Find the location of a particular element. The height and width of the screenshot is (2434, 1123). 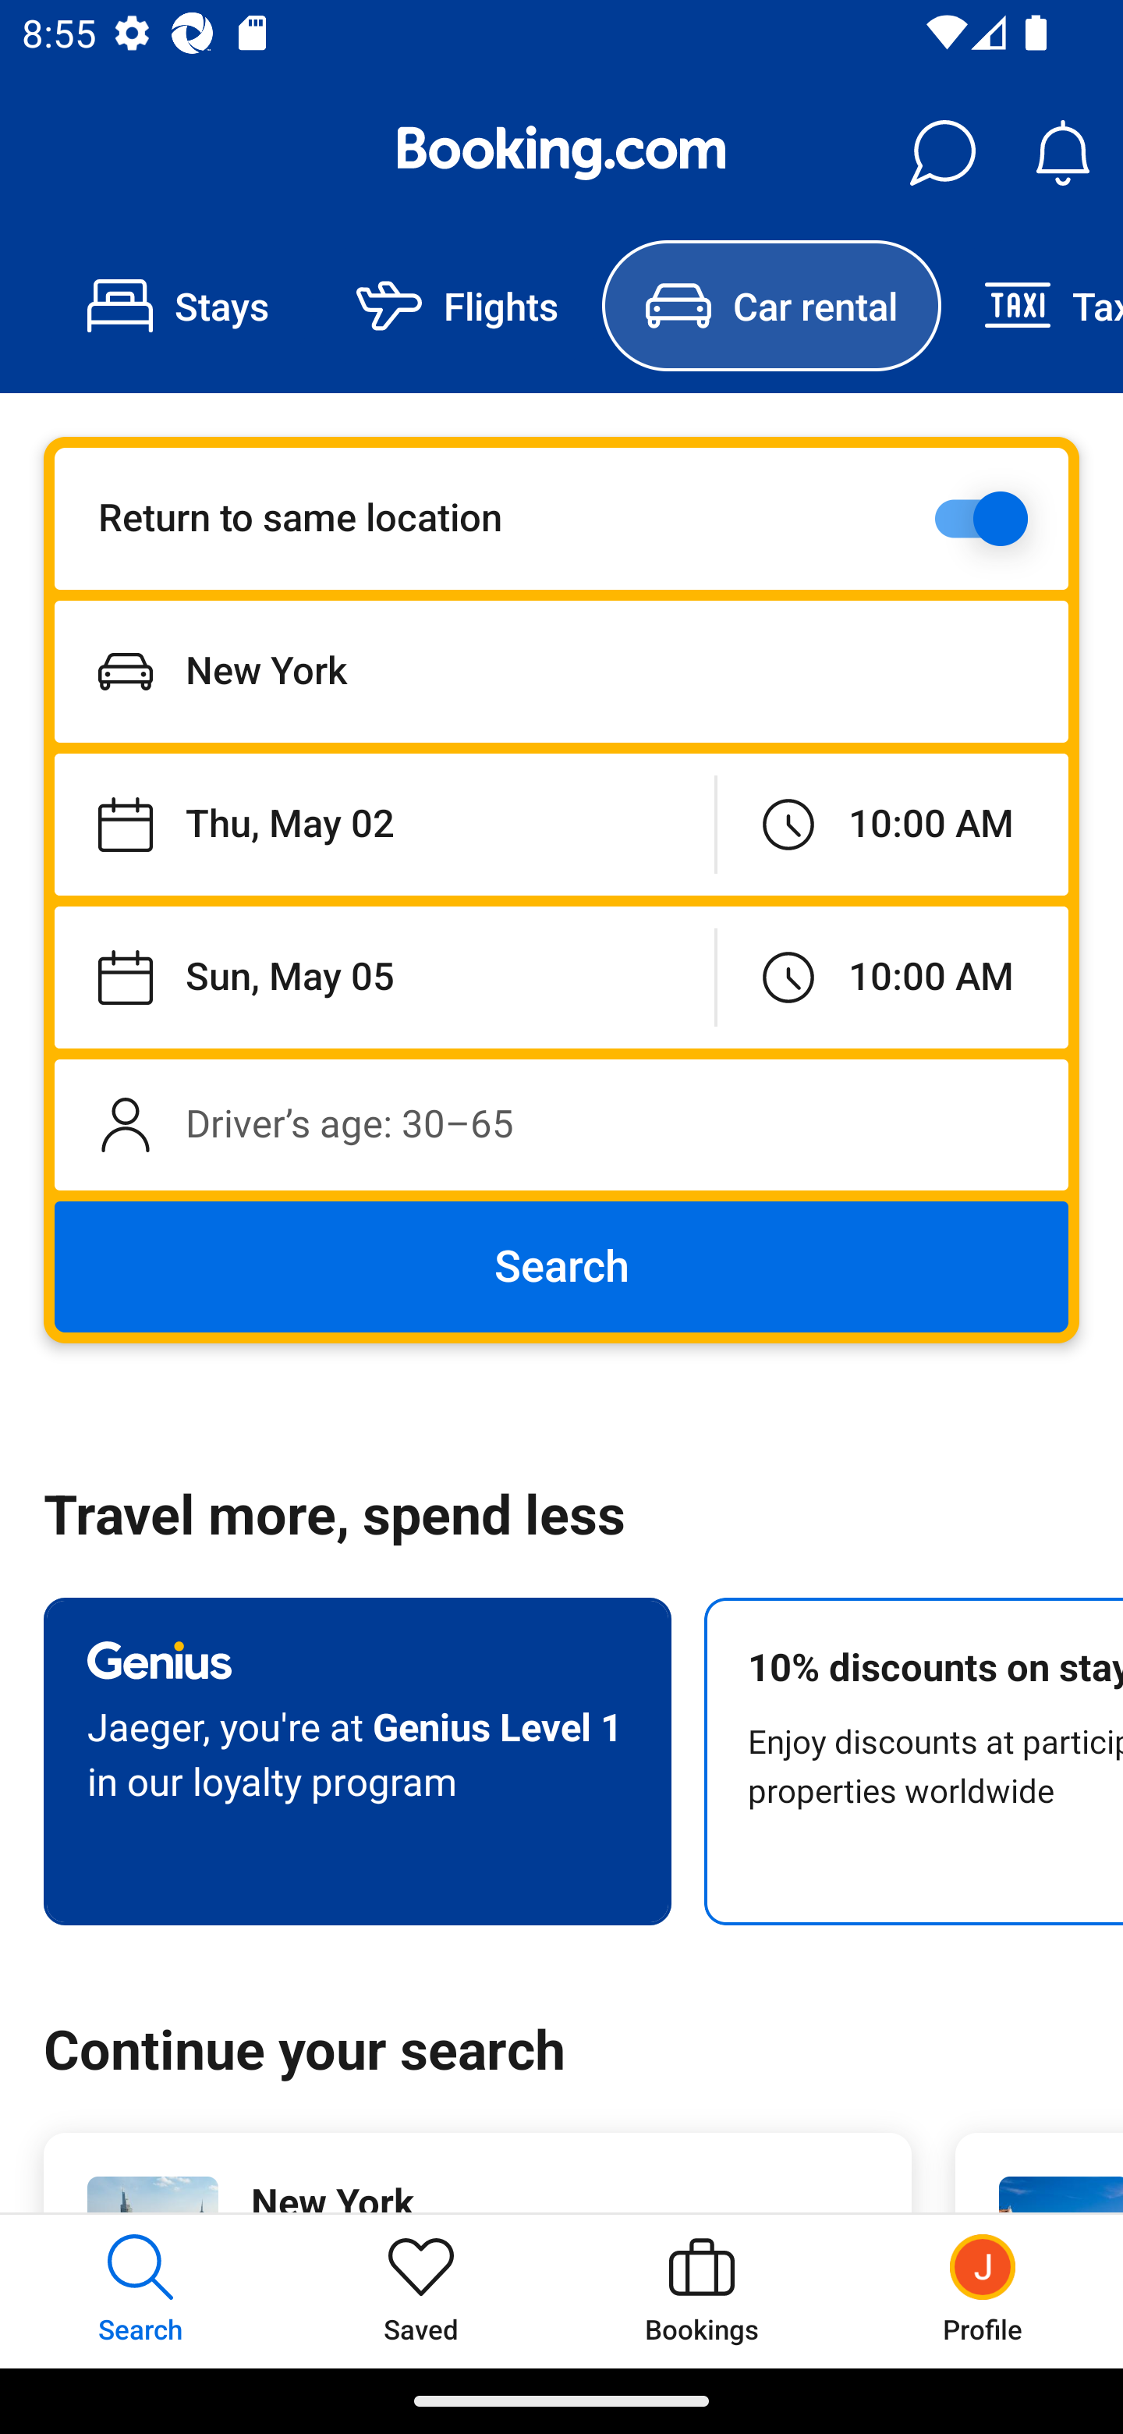

Stays is located at coordinates (178, 306).